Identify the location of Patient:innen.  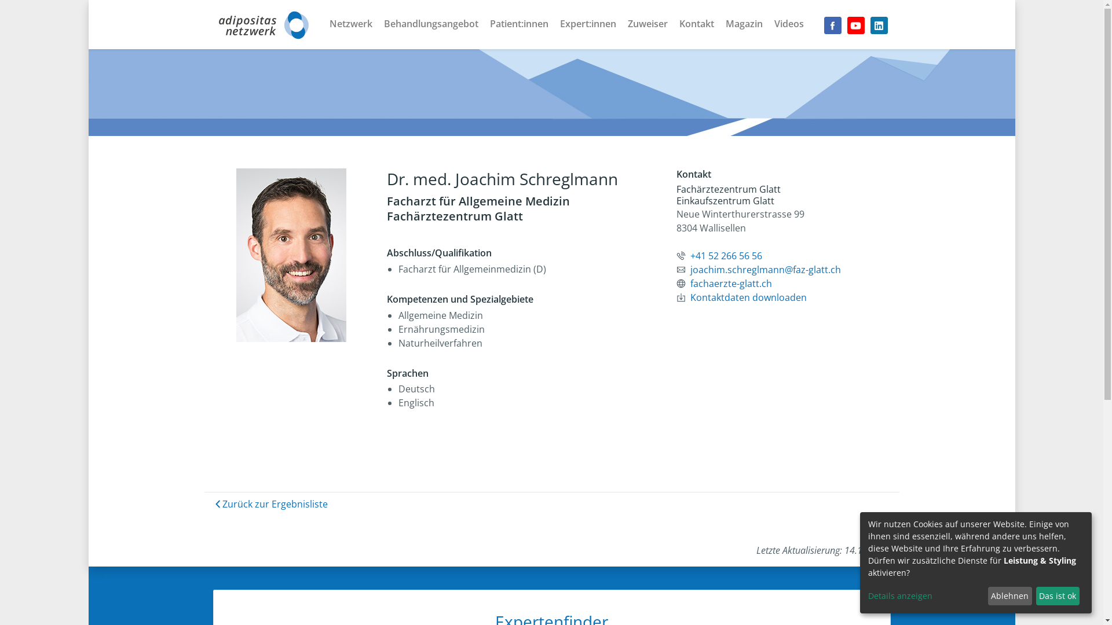
(519, 23).